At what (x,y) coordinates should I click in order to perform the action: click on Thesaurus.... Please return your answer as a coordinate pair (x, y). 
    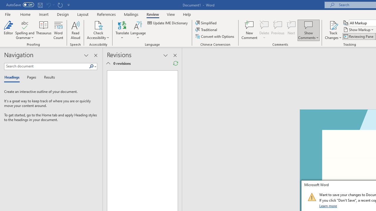
    Looking at the image, I should click on (43, 30).